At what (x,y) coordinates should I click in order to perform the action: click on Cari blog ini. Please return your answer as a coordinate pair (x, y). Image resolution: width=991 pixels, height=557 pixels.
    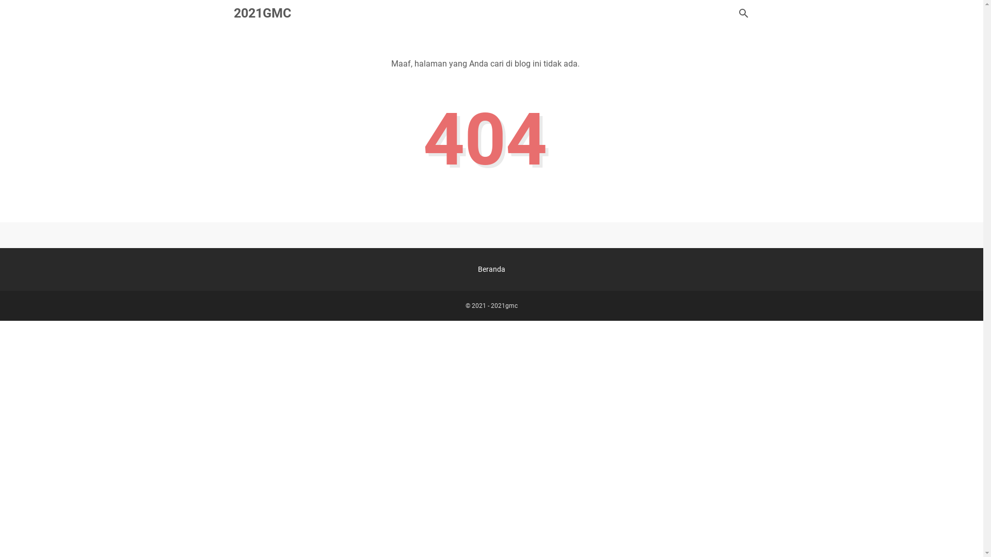
    Looking at the image, I should click on (743, 13).